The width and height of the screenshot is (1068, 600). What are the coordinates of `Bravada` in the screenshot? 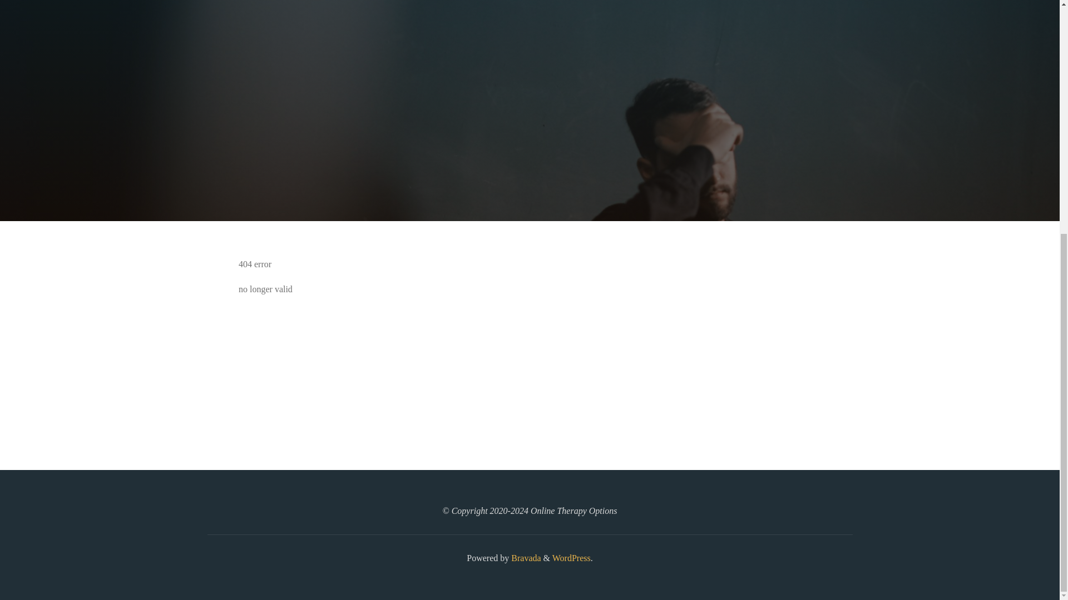 It's located at (525, 558).